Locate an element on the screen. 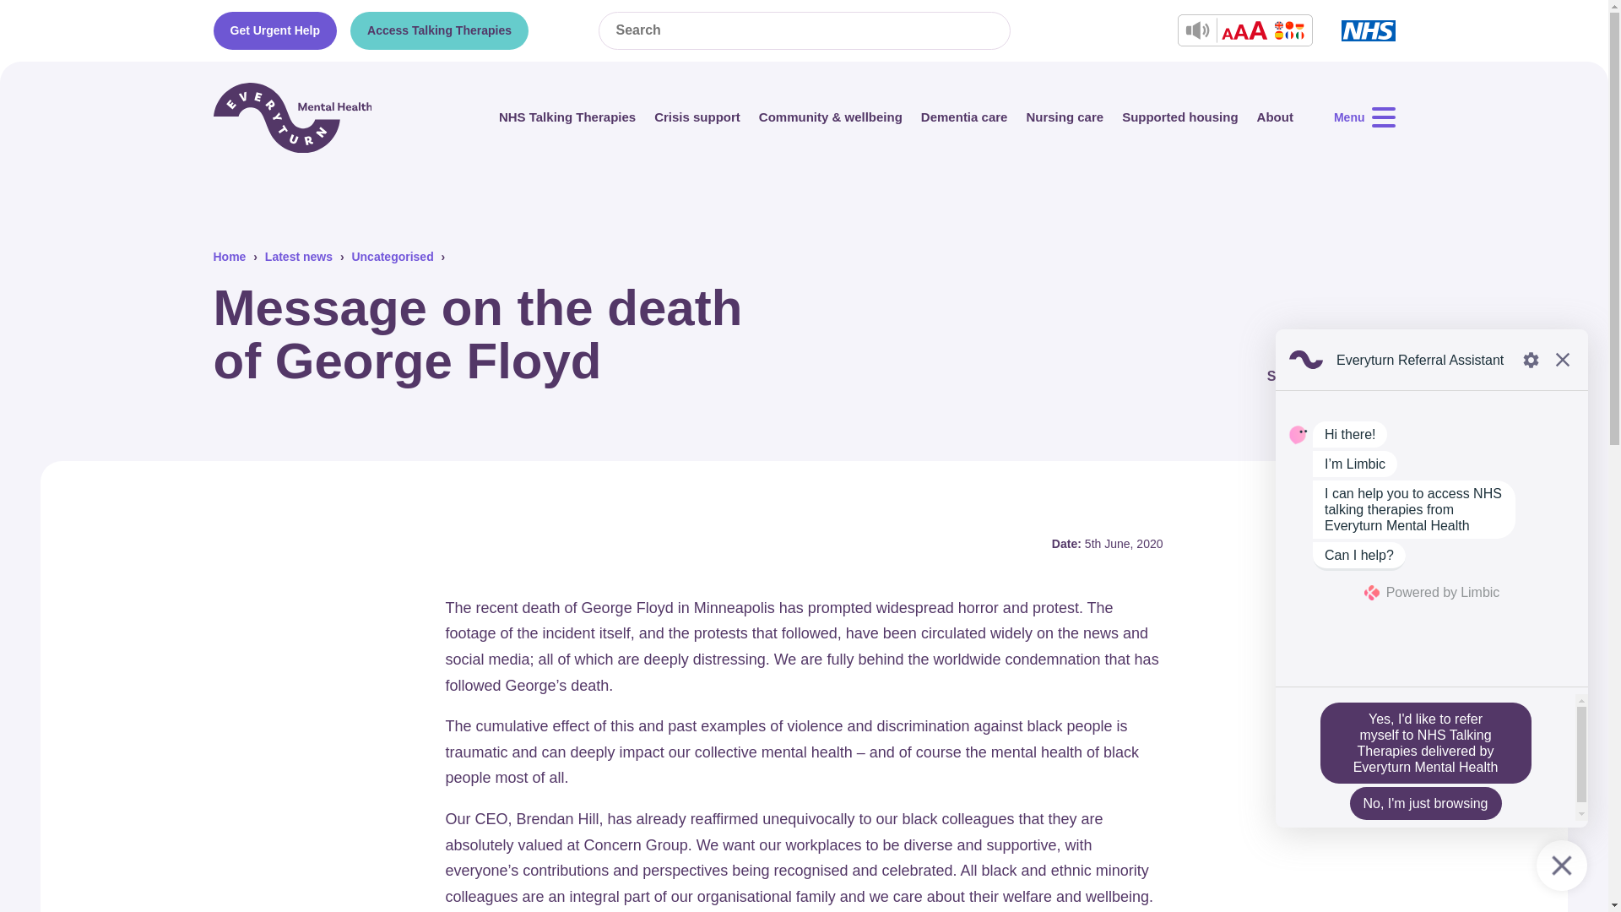  Get Urgent Help is located at coordinates (274, 30).